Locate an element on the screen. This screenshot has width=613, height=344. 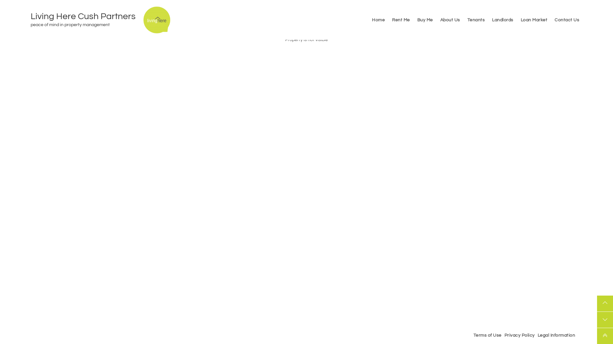
Privacy Policy is located at coordinates (519, 335).